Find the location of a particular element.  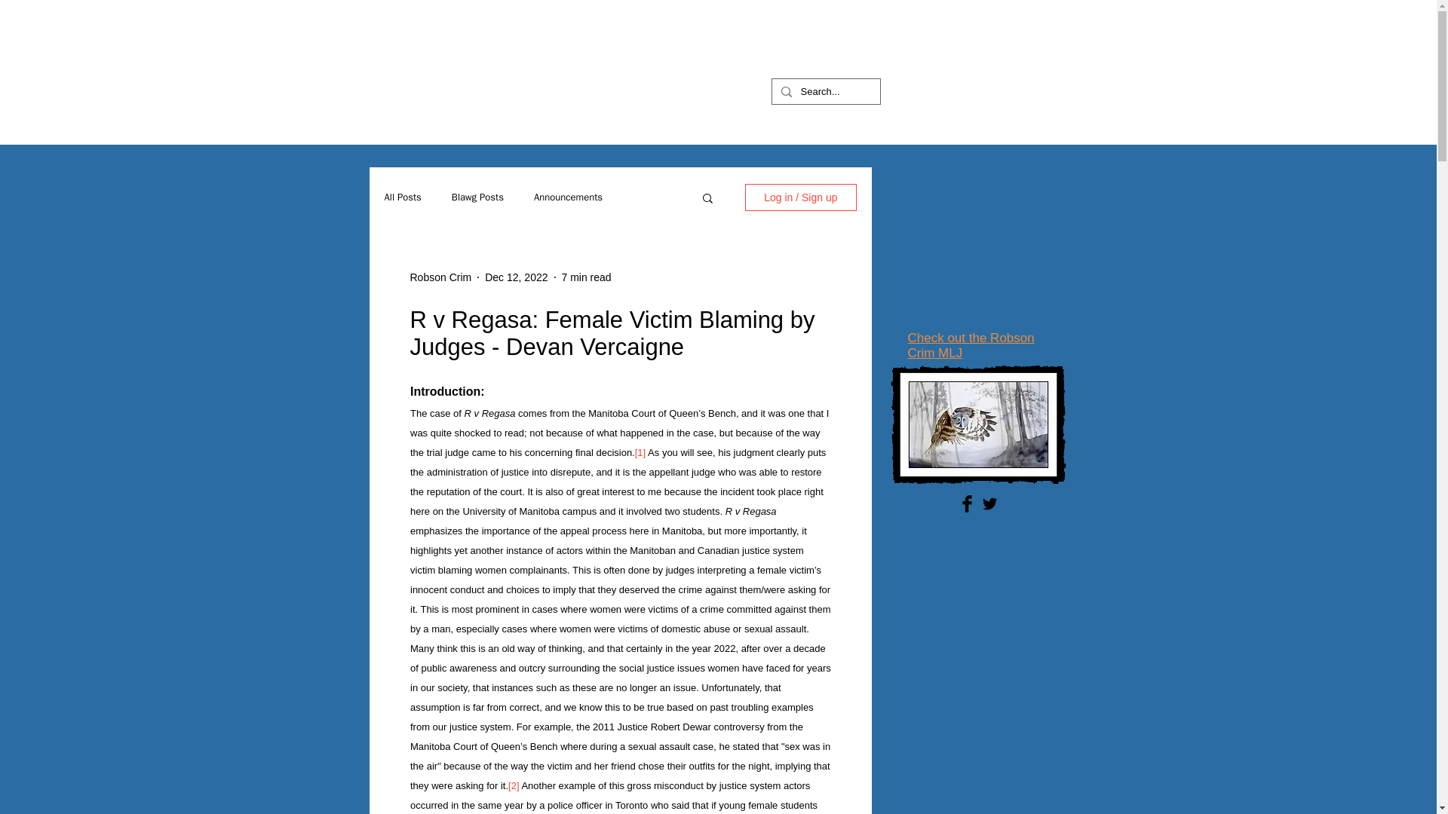

Blawg Posts is located at coordinates (478, 197).